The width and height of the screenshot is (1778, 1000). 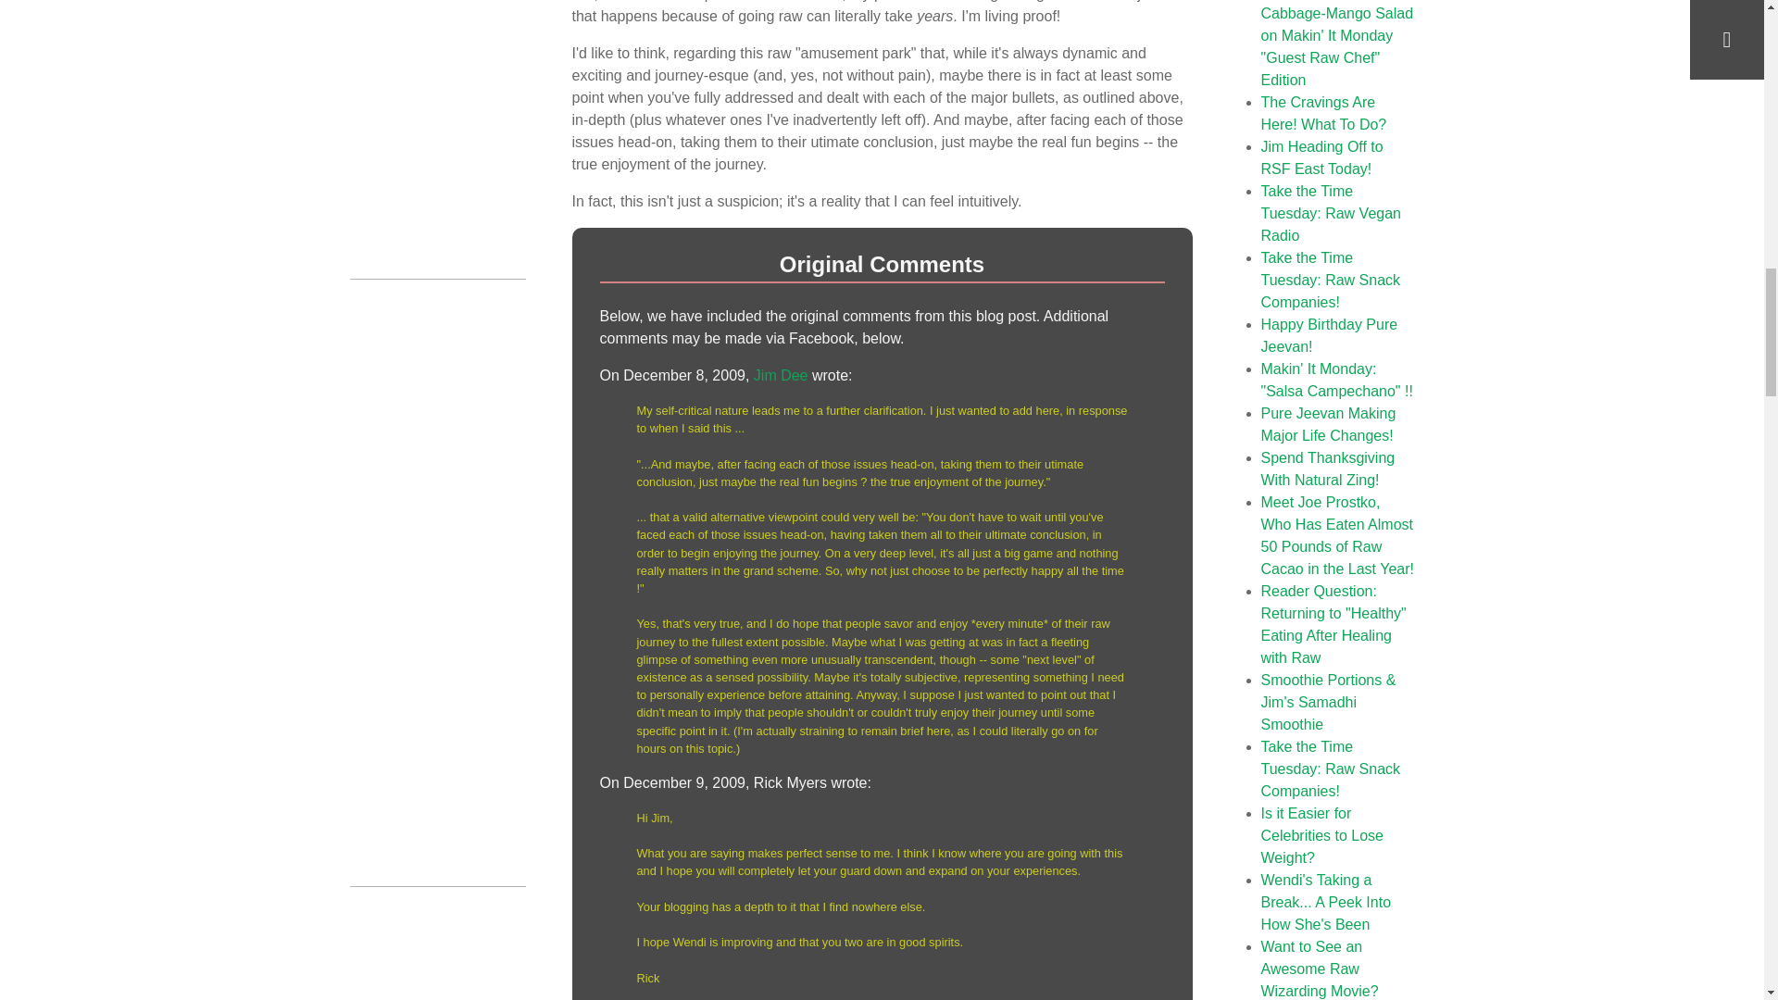 What do you see at coordinates (1337, 380) in the screenshot?
I see `Makin' It Monday: "Salsa Campechano" !!` at bounding box center [1337, 380].